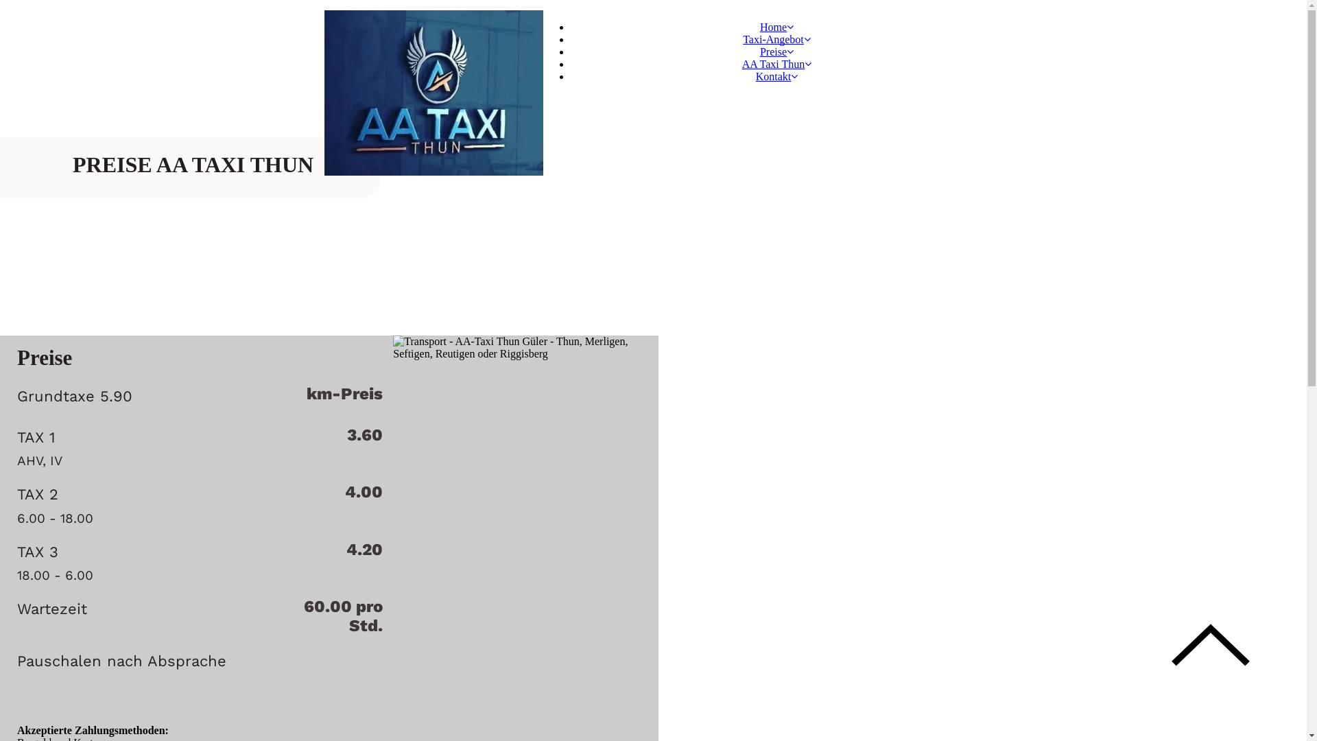 The image size is (1317, 741). What do you see at coordinates (776, 40) in the screenshot?
I see `Taxi-Angebot` at bounding box center [776, 40].